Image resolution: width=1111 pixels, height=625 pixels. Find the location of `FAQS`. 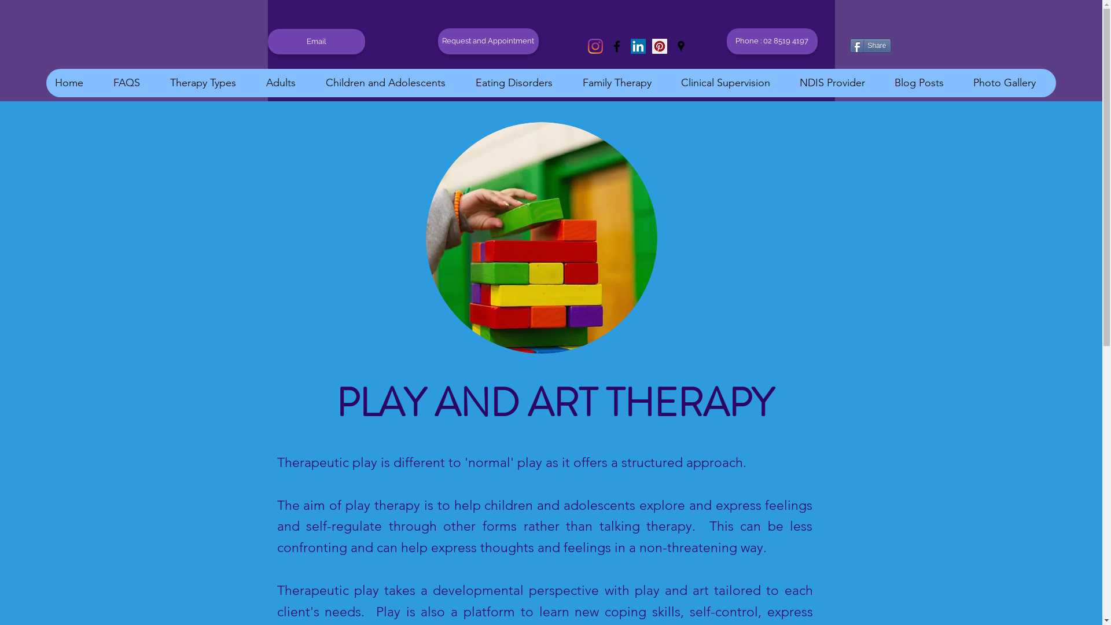

FAQS is located at coordinates (133, 83).